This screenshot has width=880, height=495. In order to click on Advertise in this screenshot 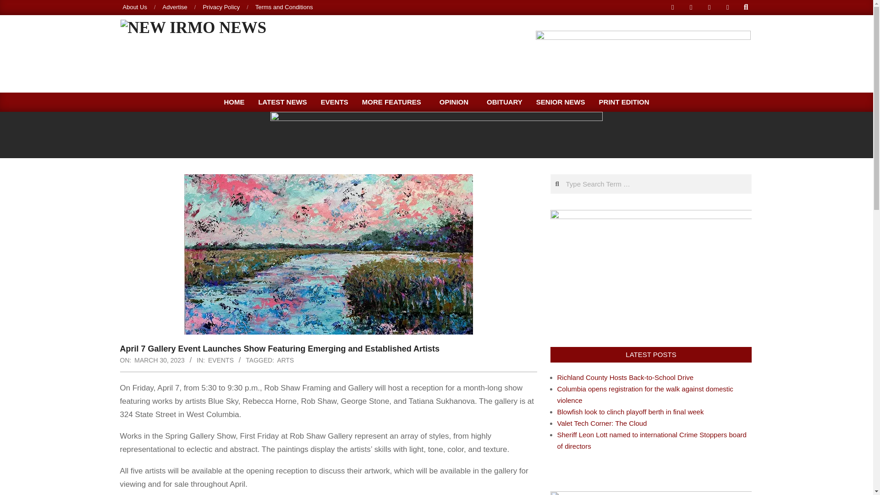, I will do `click(175, 6)`.